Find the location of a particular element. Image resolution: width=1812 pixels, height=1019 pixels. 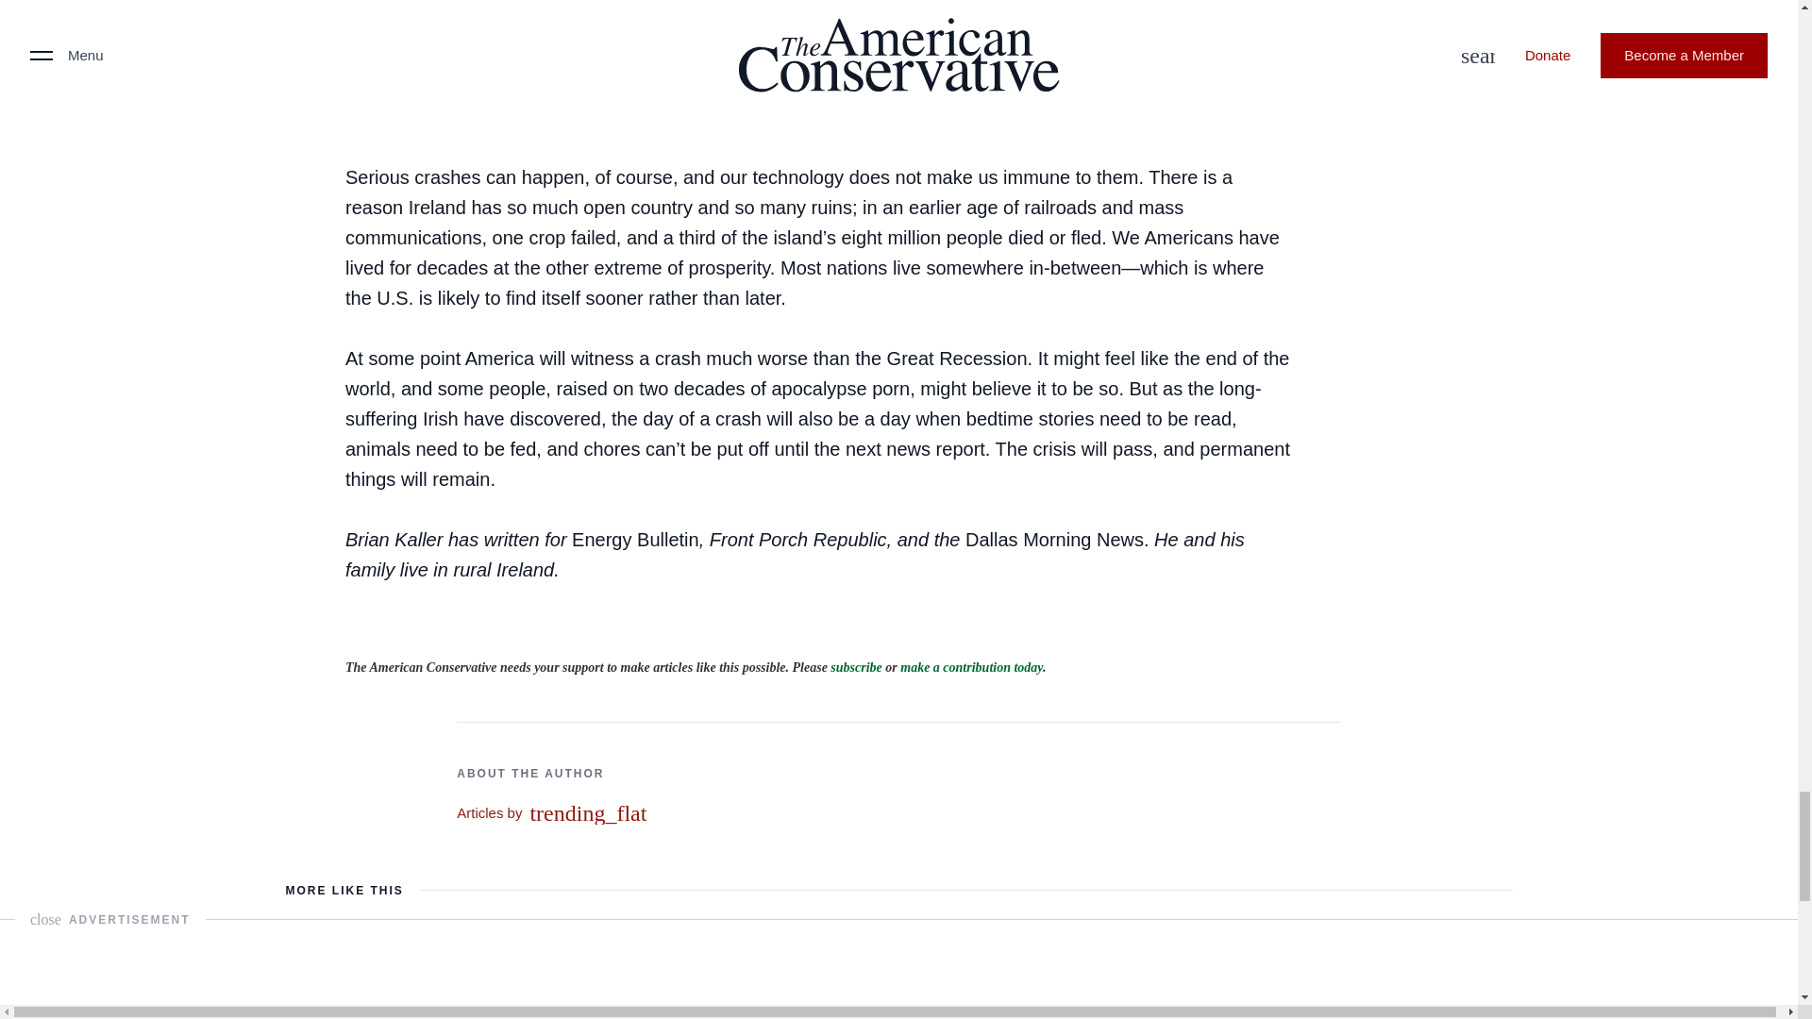

subscribe is located at coordinates (855, 666).